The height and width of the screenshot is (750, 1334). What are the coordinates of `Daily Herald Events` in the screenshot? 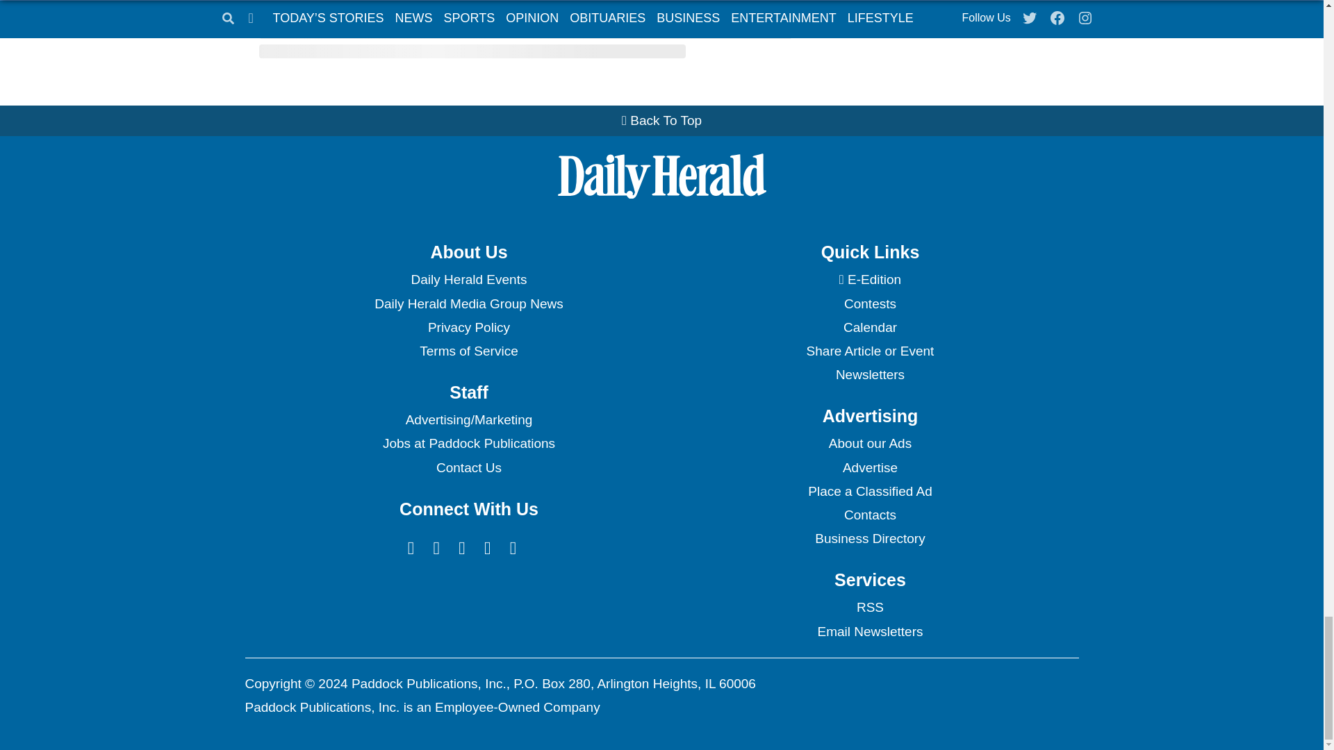 It's located at (468, 279).